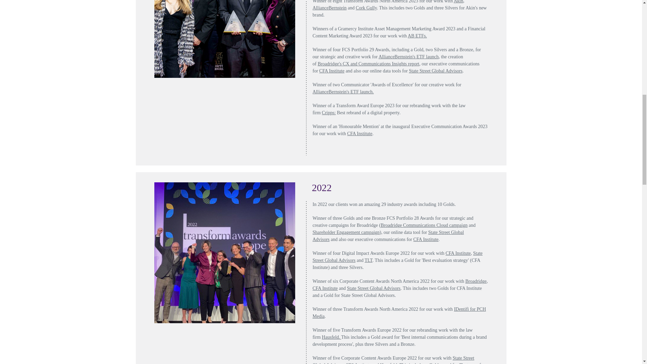 This screenshot has width=647, height=364. I want to click on SSGA Glidepath Tool, so click(435, 71).